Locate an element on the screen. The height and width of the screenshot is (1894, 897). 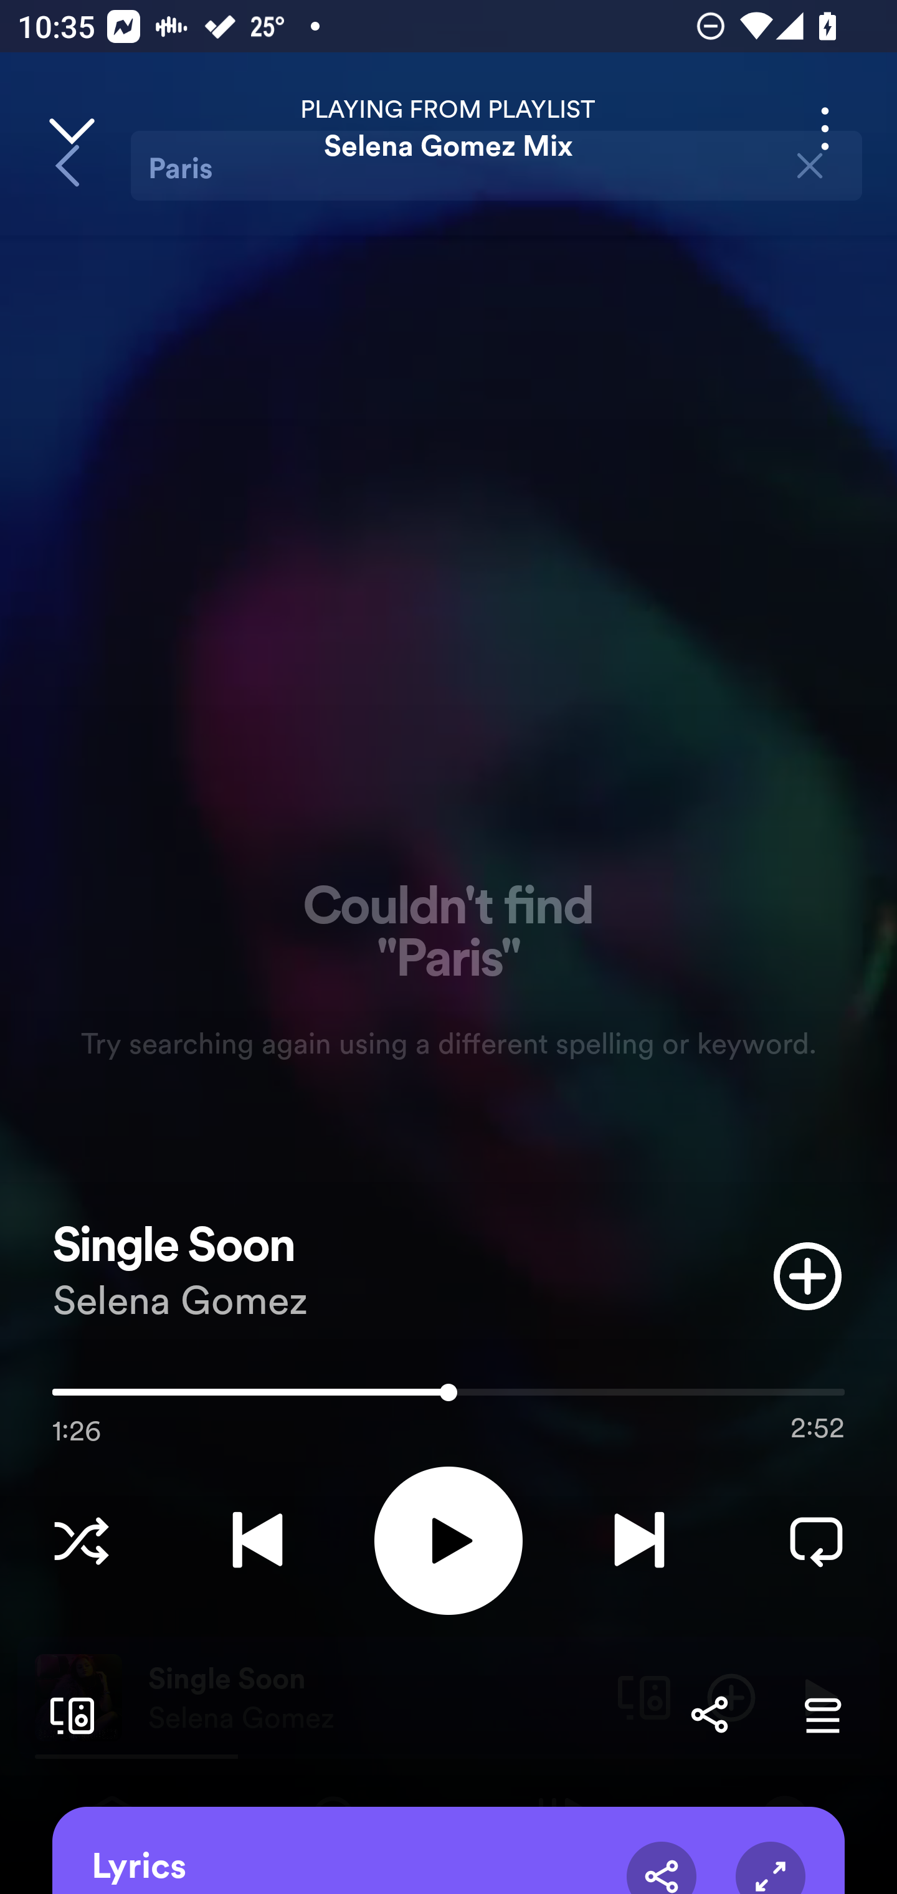
1:26 2:52 86000.0 Use volume keys to adjust is located at coordinates (448, 1398).